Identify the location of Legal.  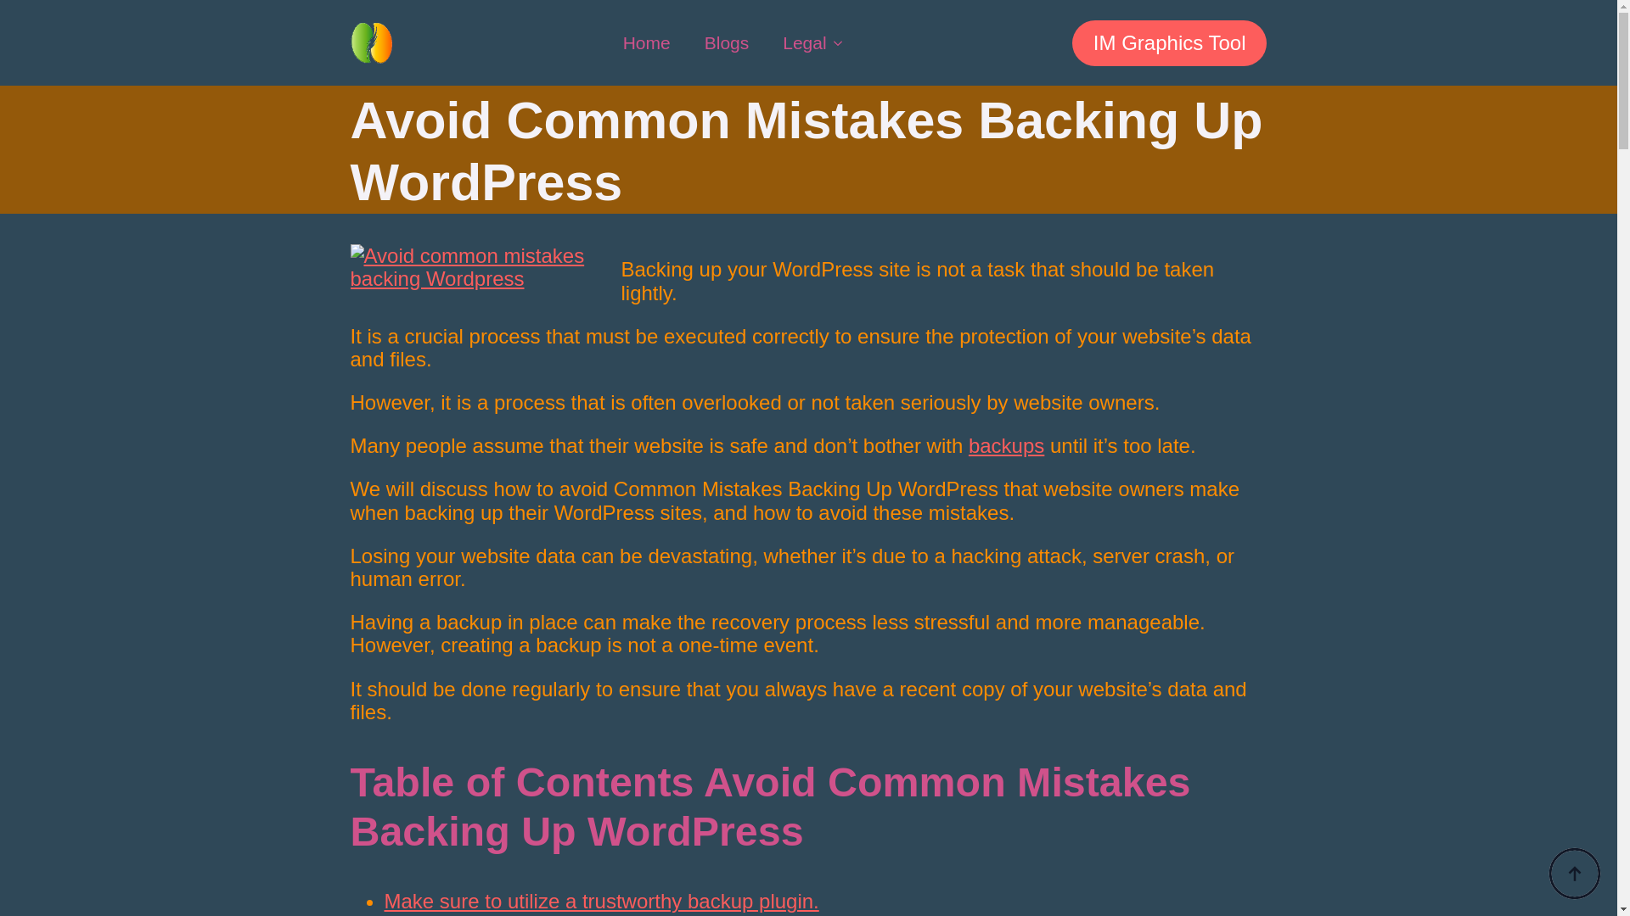
(796, 42).